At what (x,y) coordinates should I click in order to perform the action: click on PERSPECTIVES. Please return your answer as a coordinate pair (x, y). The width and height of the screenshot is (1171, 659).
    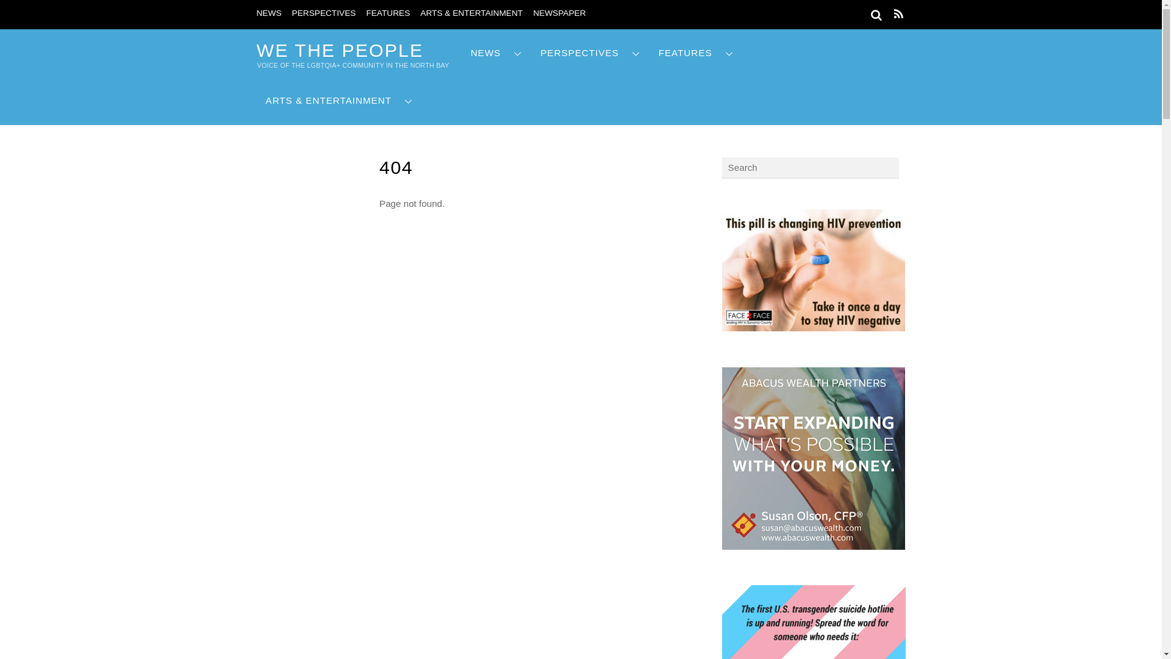
    Looking at the image, I should click on (323, 13).